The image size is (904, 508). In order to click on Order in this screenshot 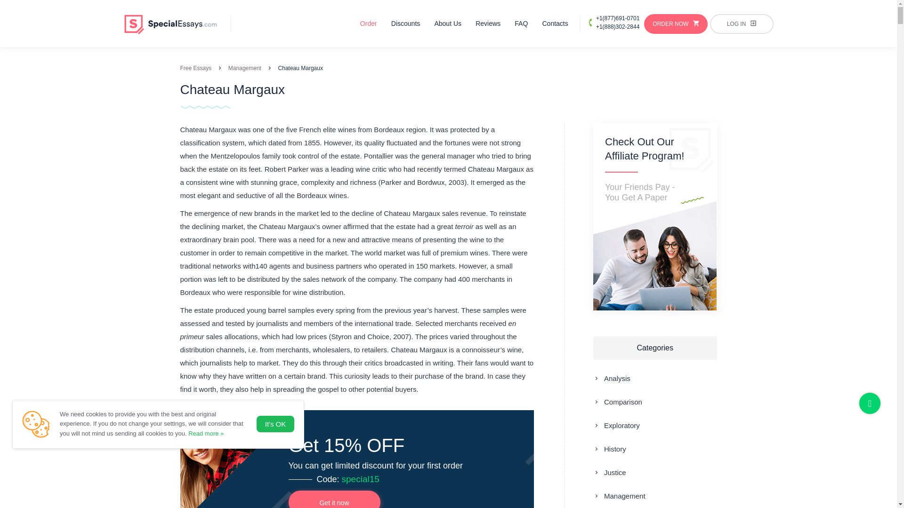, I will do `click(368, 24)`.